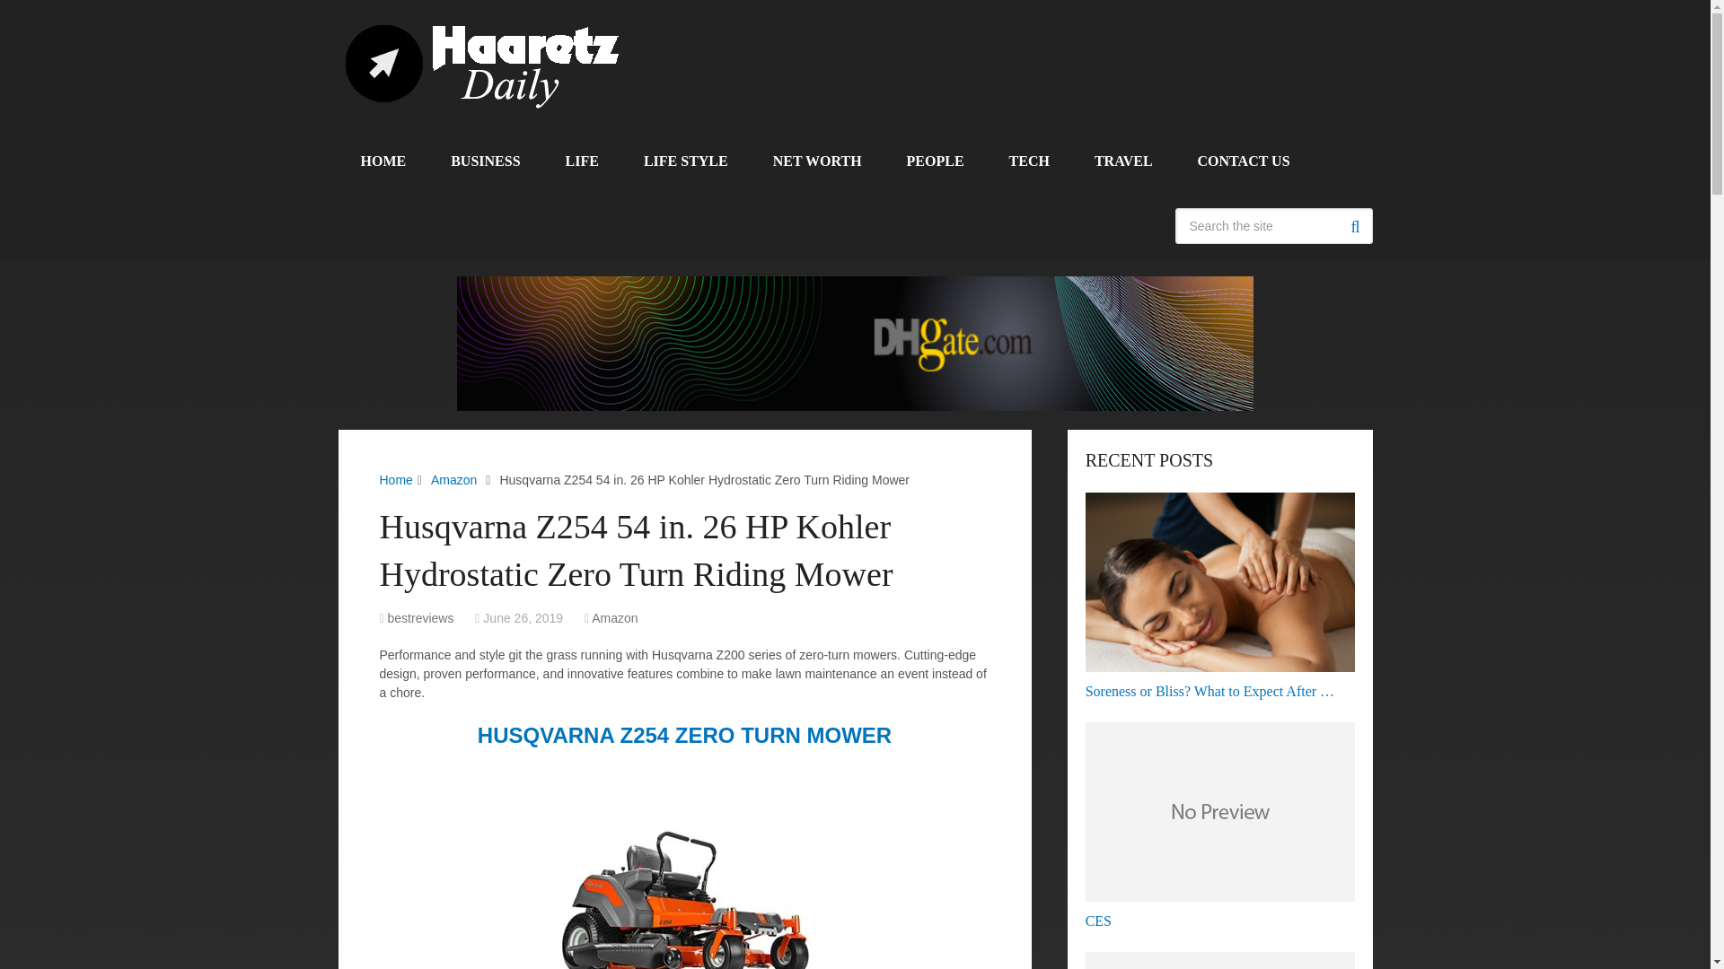 This screenshot has height=969, width=1724. What do you see at coordinates (395, 480) in the screenshot?
I see `Home` at bounding box center [395, 480].